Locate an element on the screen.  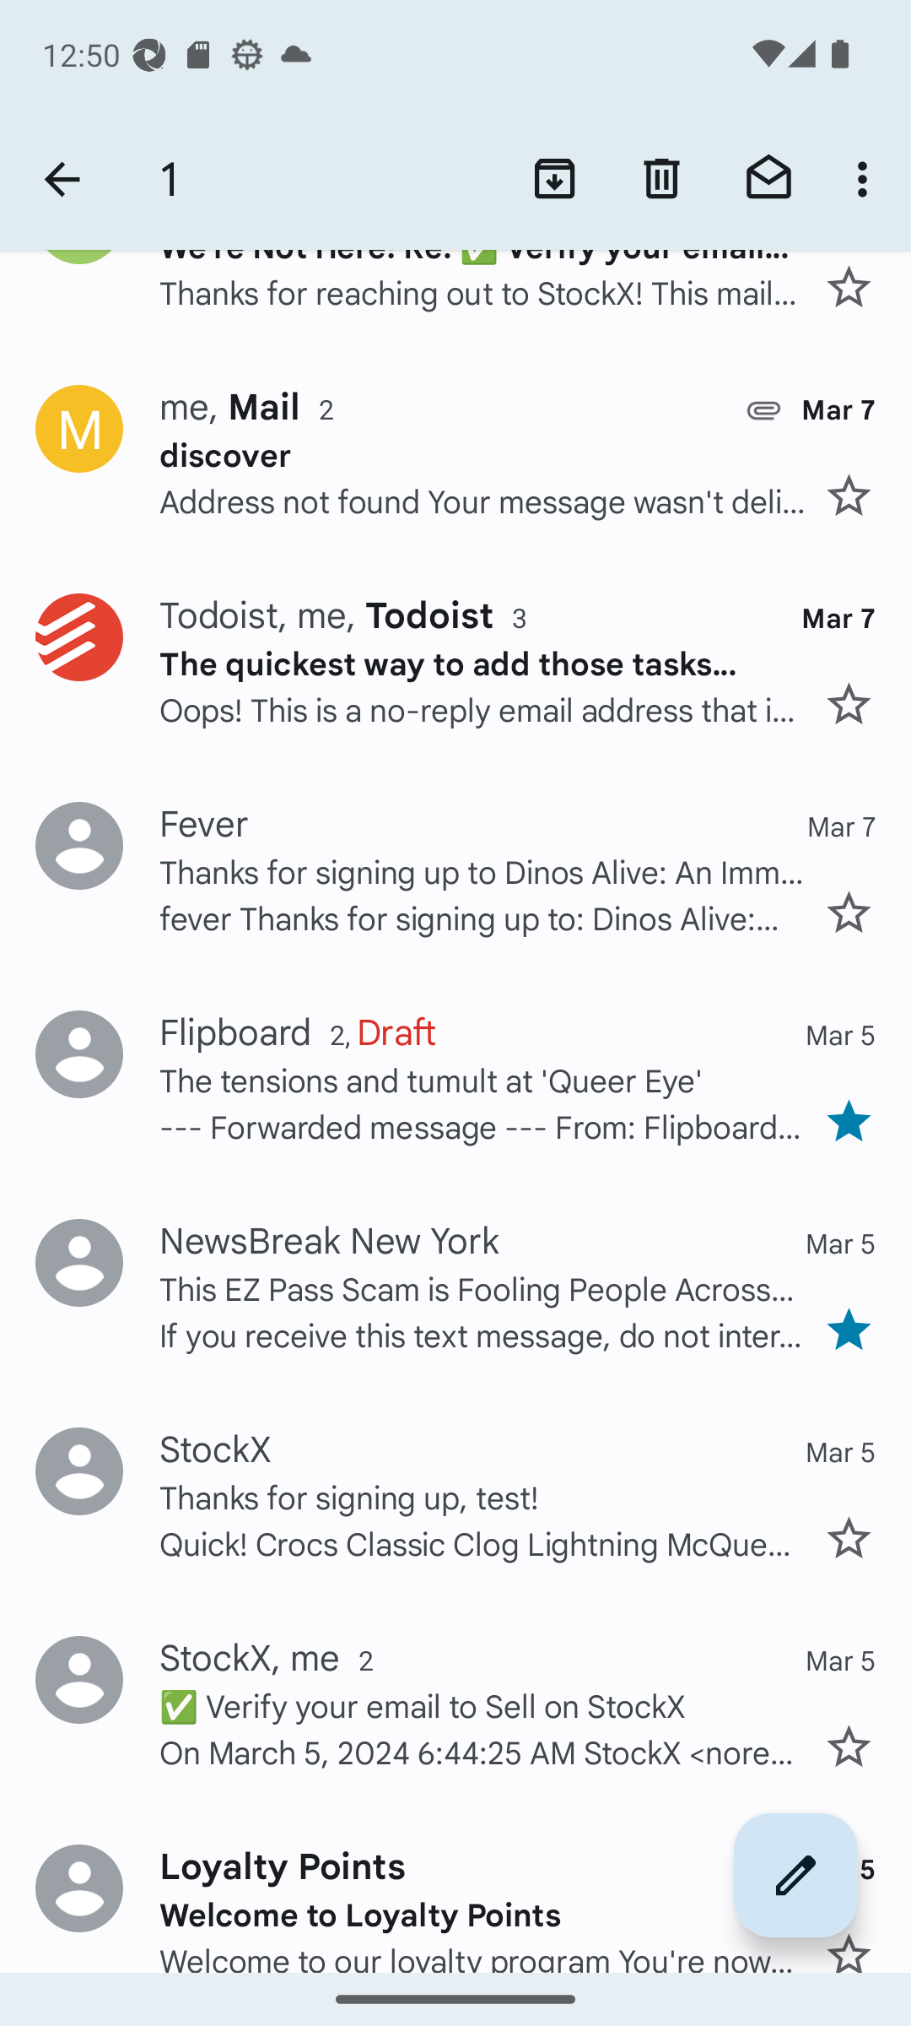
Done is located at coordinates (62, 179).